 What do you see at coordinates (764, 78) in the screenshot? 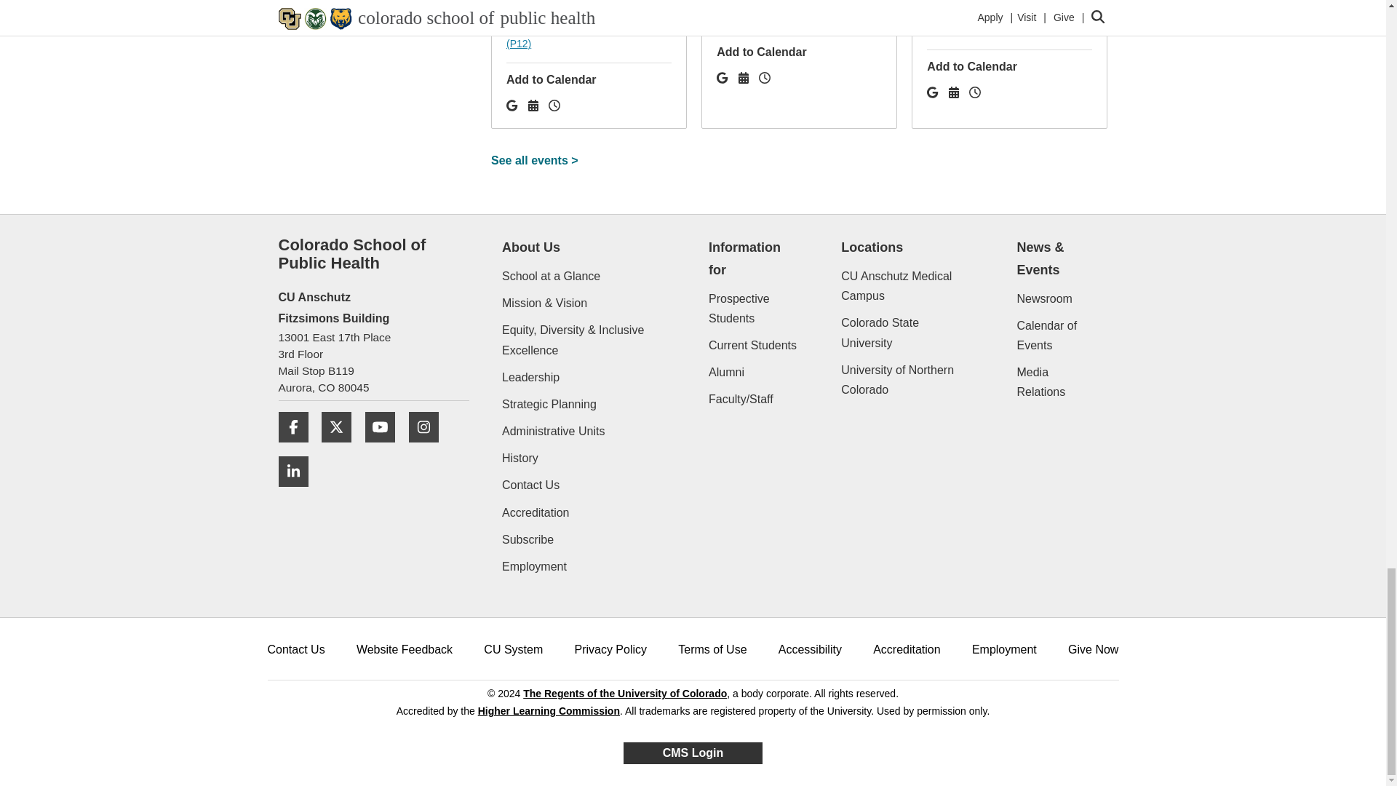
I see `Save to Outlook` at bounding box center [764, 78].